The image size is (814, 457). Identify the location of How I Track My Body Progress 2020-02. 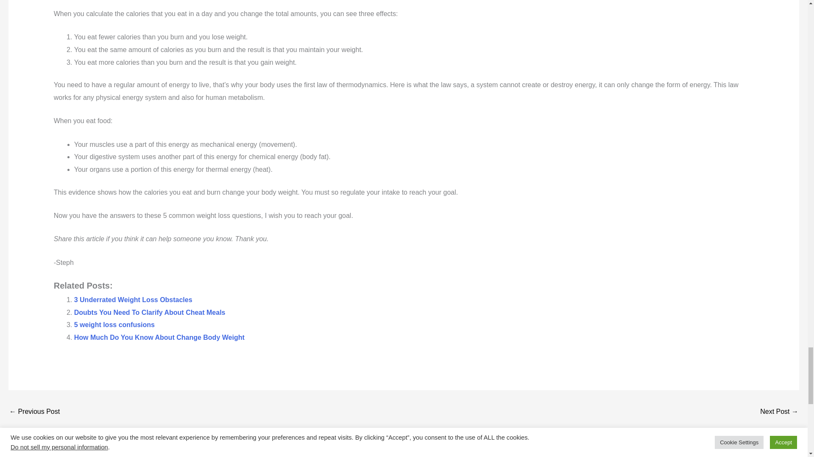
(34, 412).